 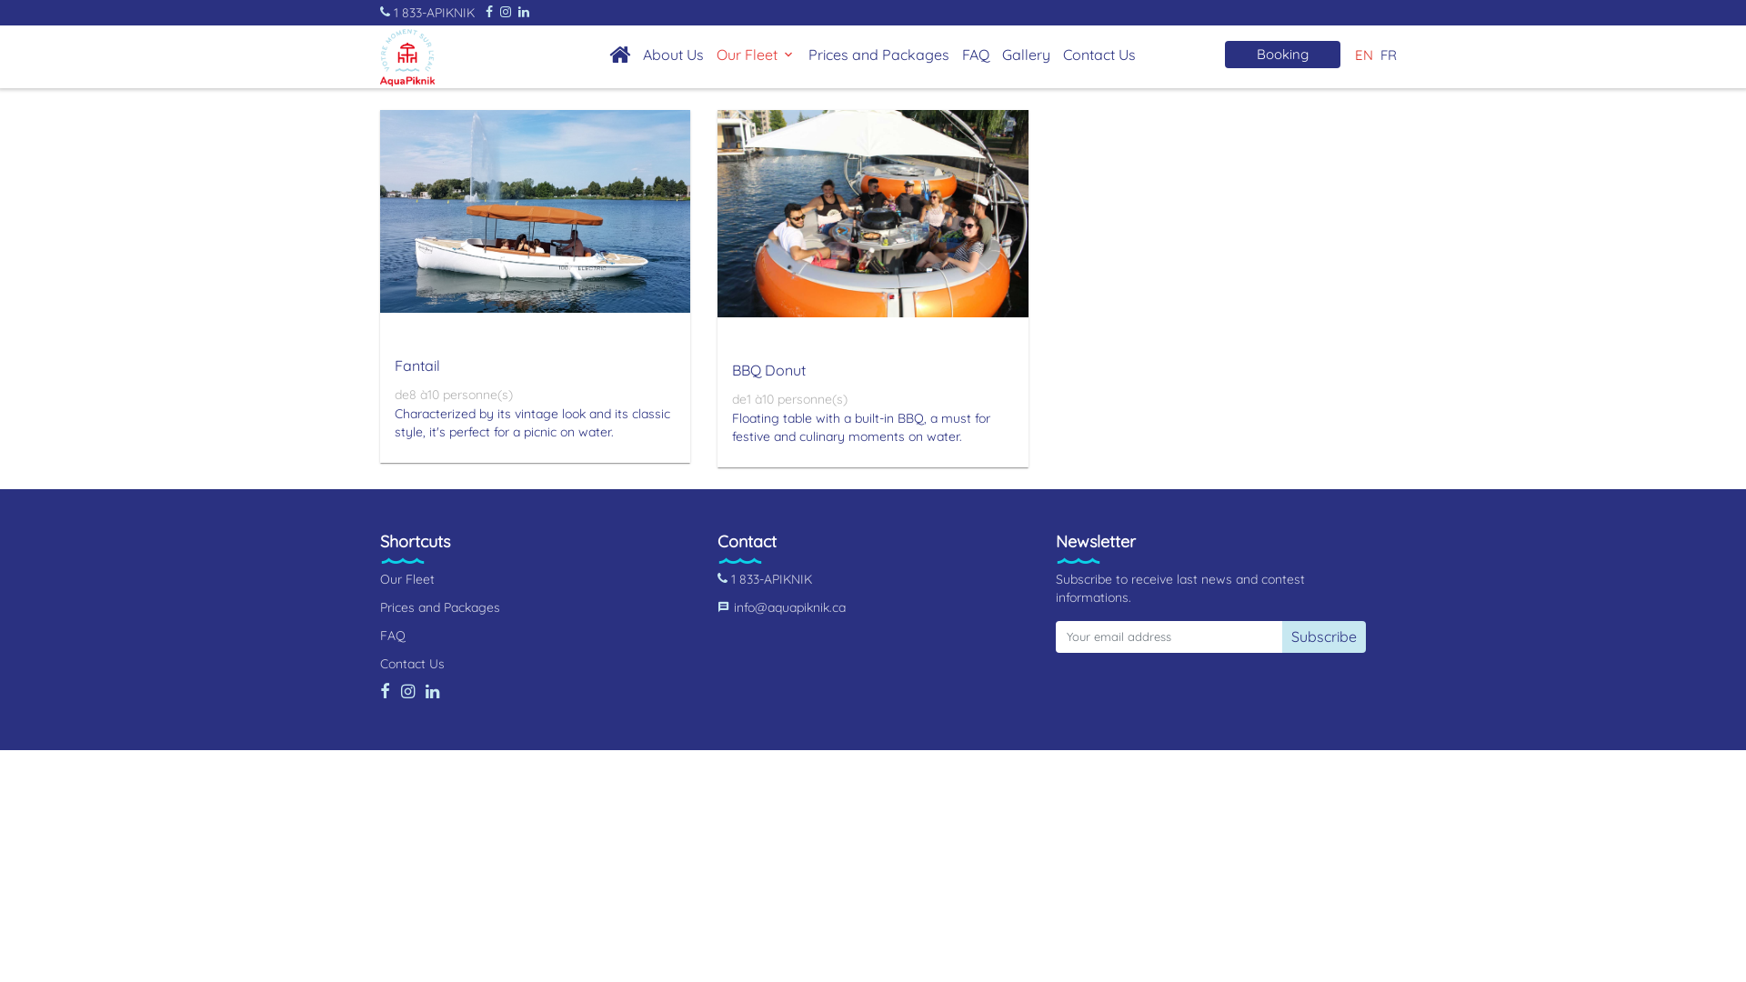 What do you see at coordinates (1282, 54) in the screenshot?
I see `Booking` at bounding box center [1282, 54].